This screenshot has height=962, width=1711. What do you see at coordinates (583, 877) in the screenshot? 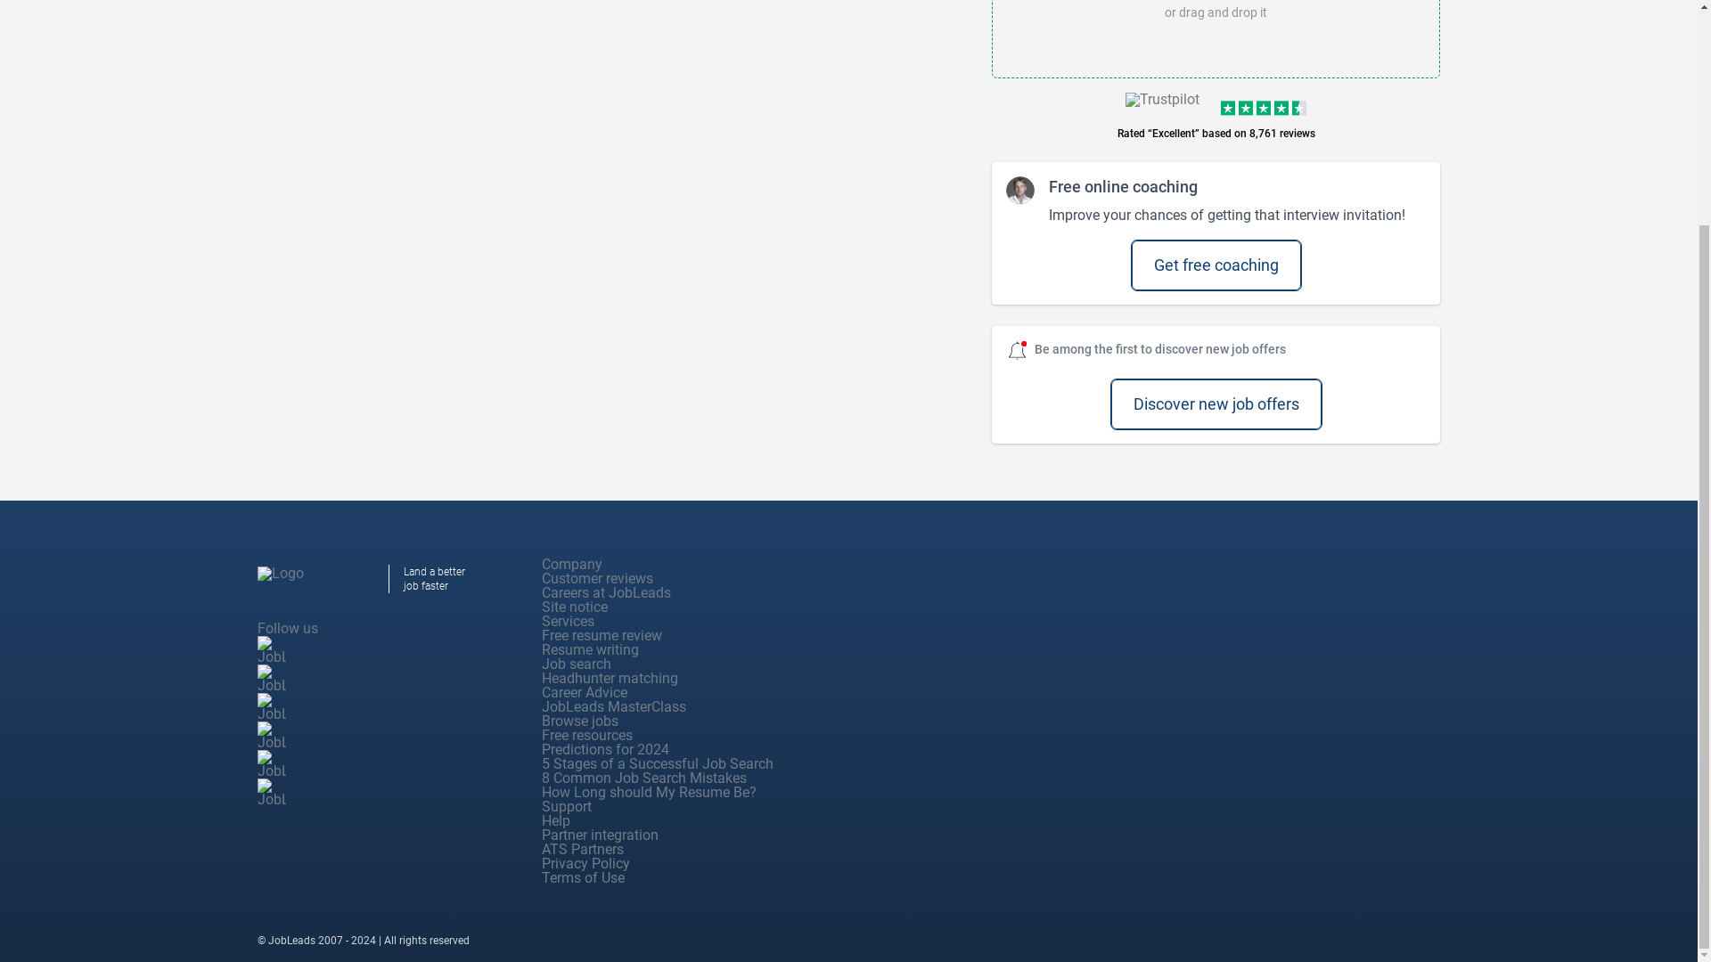
I see `Terms of Use` at bounding box center [583, 877].